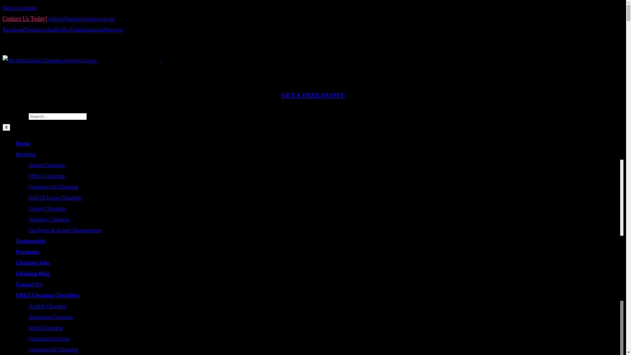 Image resolution: width=631 pixels, height=355 pixels. What do you see at coordinates (46, 328) in the screenshot?
I see `Blind Cleaning` at bounding box center [46, 328].